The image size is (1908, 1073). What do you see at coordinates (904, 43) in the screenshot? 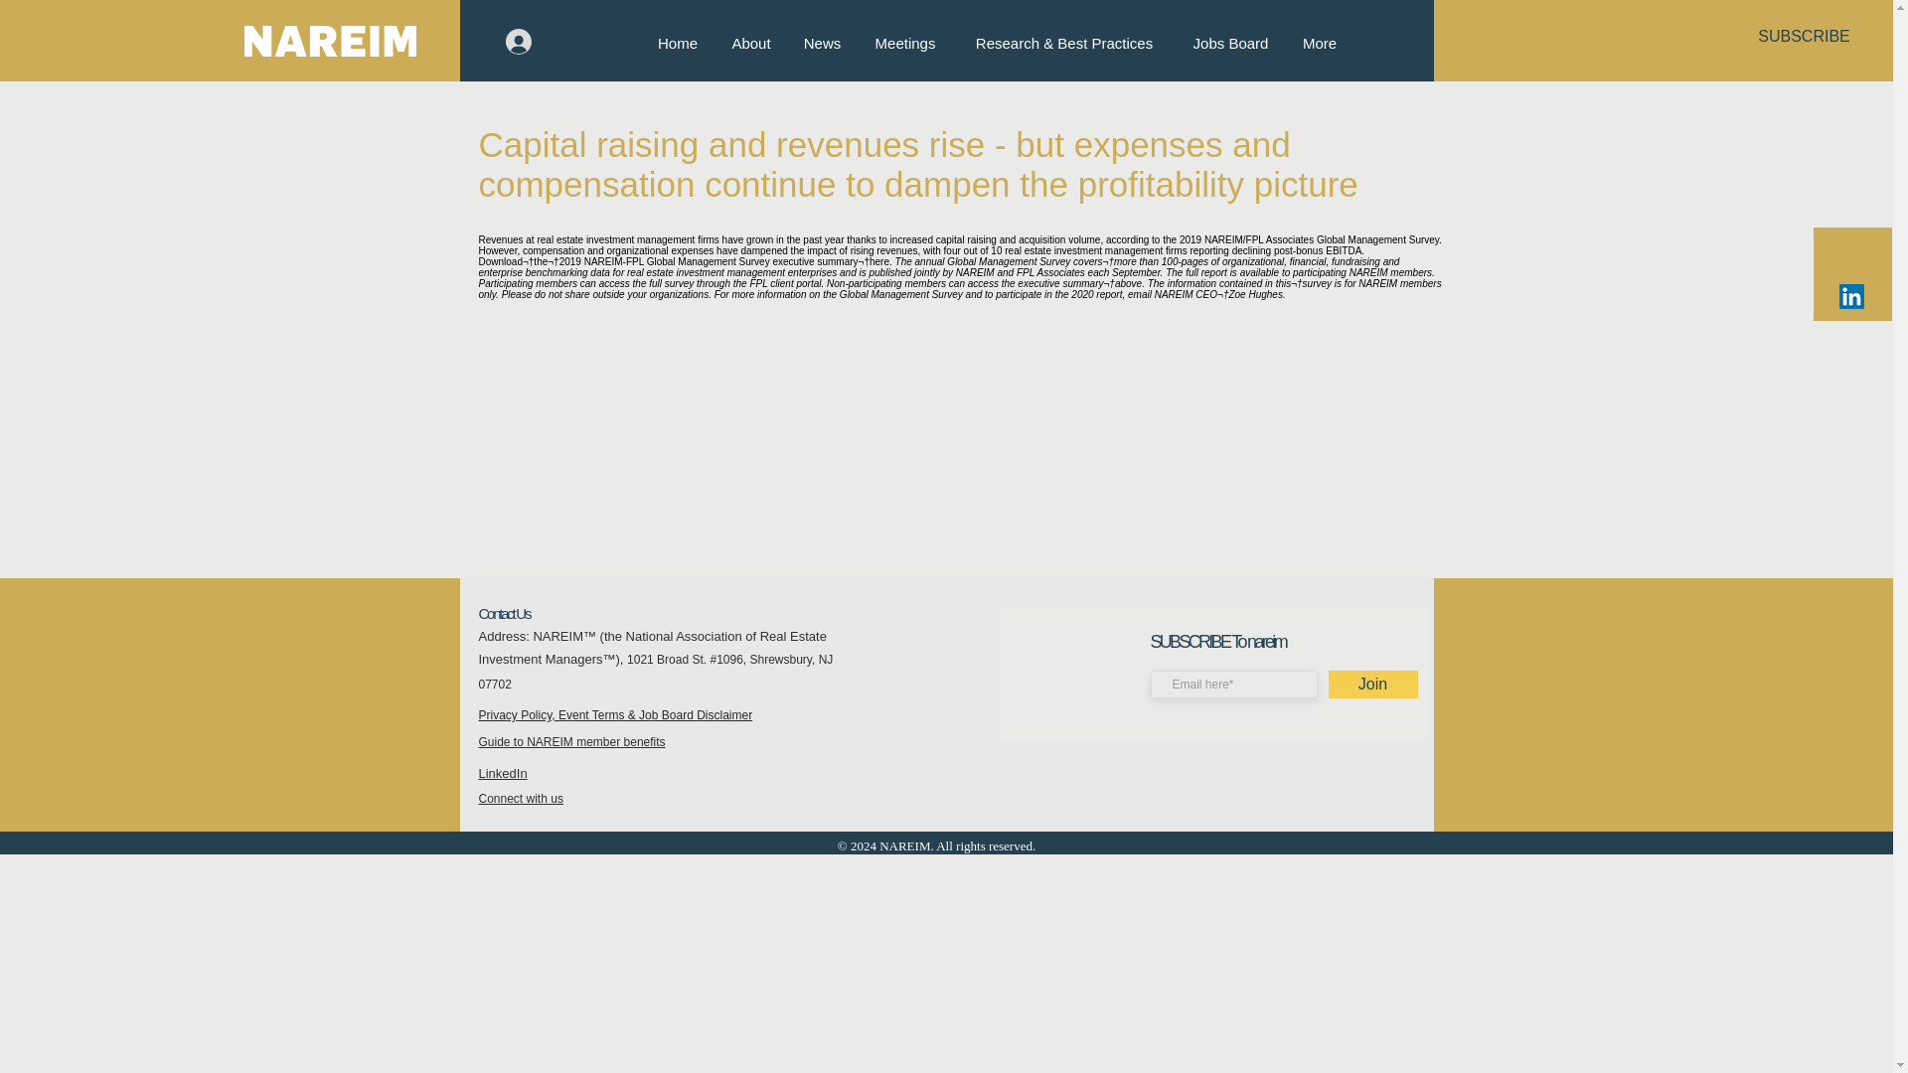
I see `Meetings` at bounding box center [904, 43].